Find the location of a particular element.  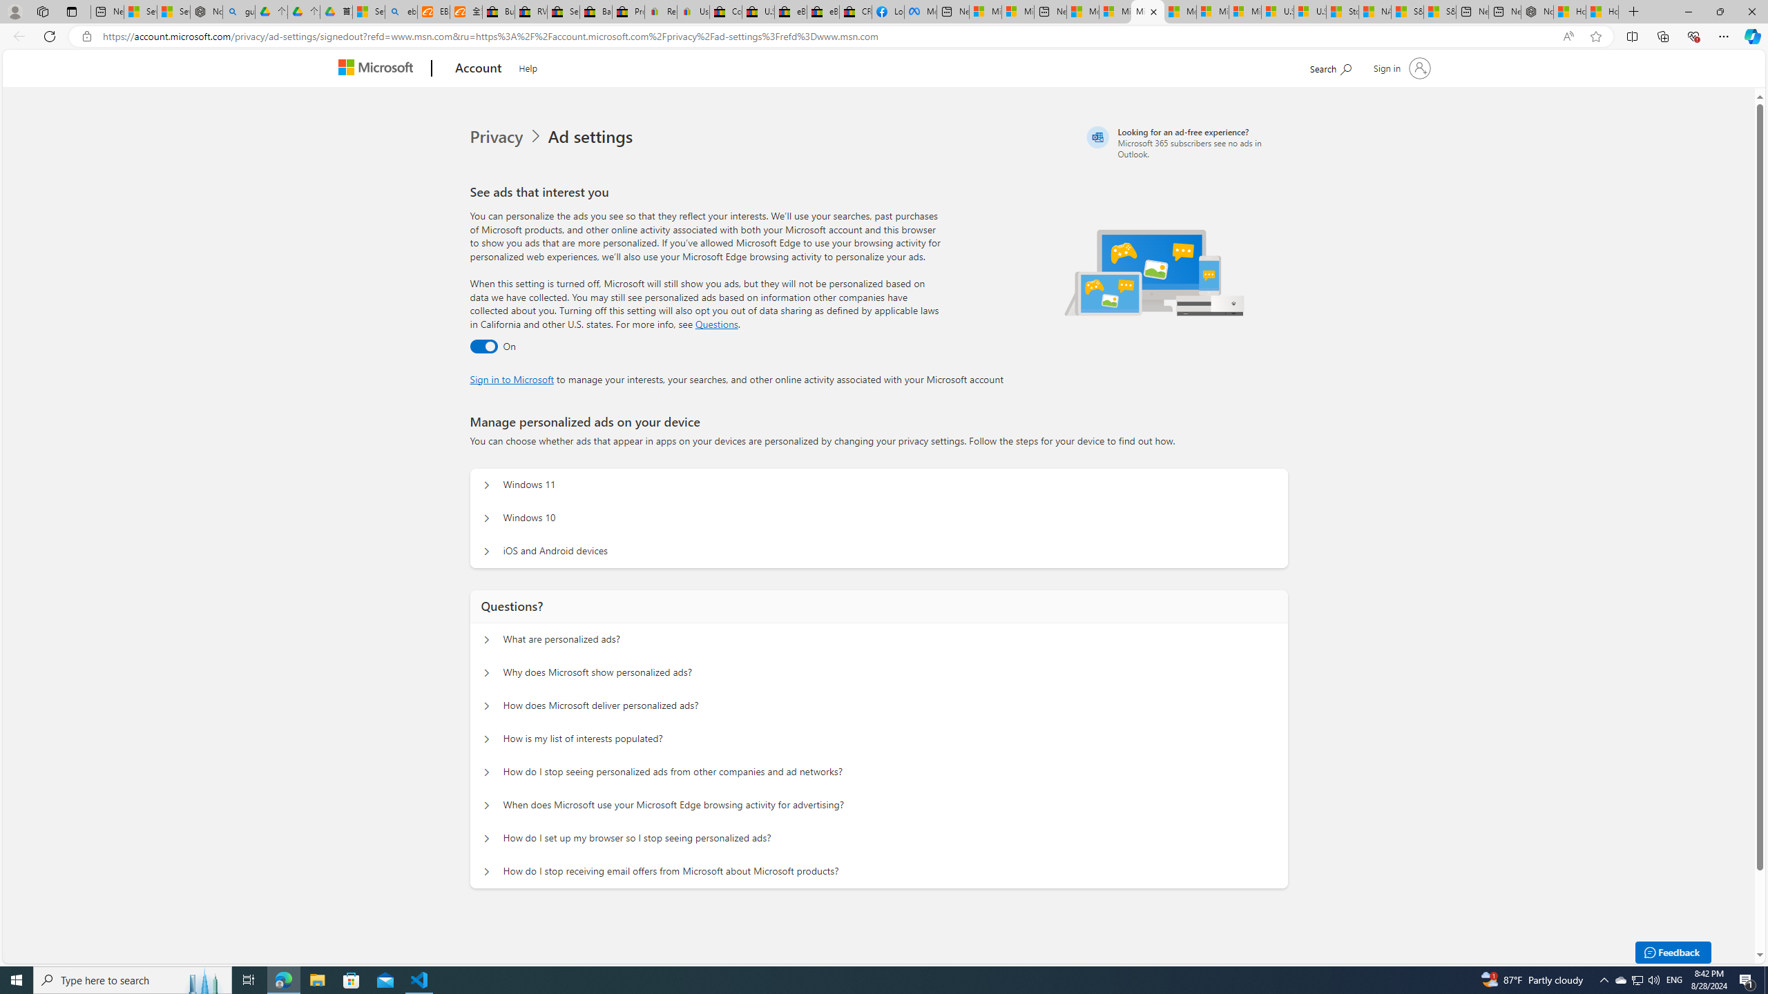

U.S. State Privacy Disclosures - eBay Inc. is located at coordinates (757, 12).